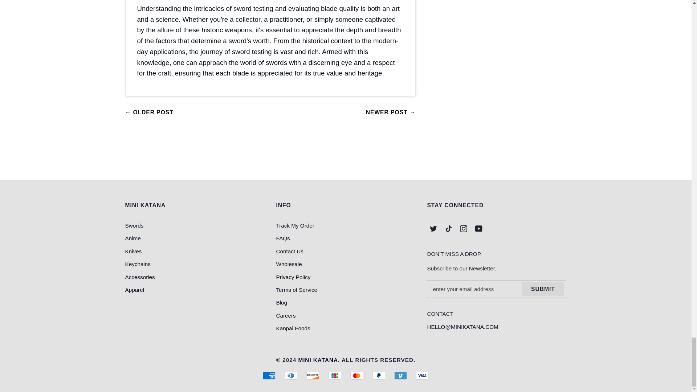 The width and height of the screenshot is (697, 392). What do you see at coordinates (433, 229) in the screenshot?
I see `Twitter` at bounding box center [433, 229].